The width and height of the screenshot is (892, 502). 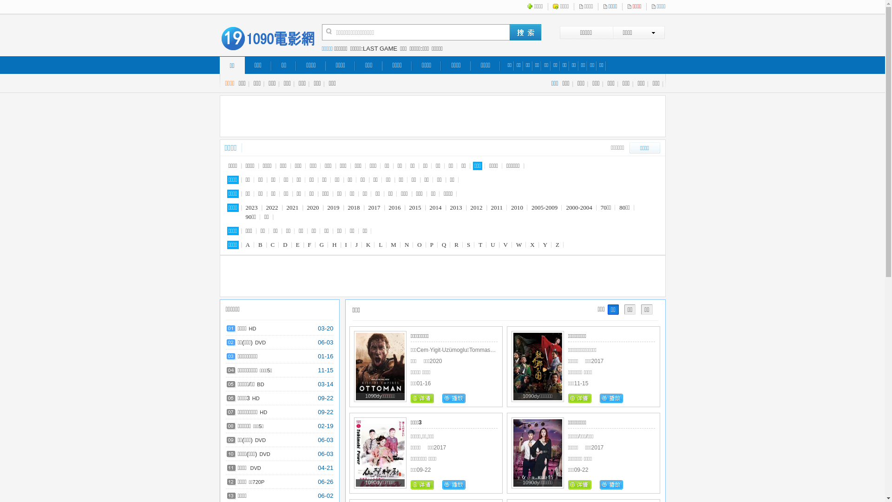 I want to click on 2020, so click(x=313, y=208).